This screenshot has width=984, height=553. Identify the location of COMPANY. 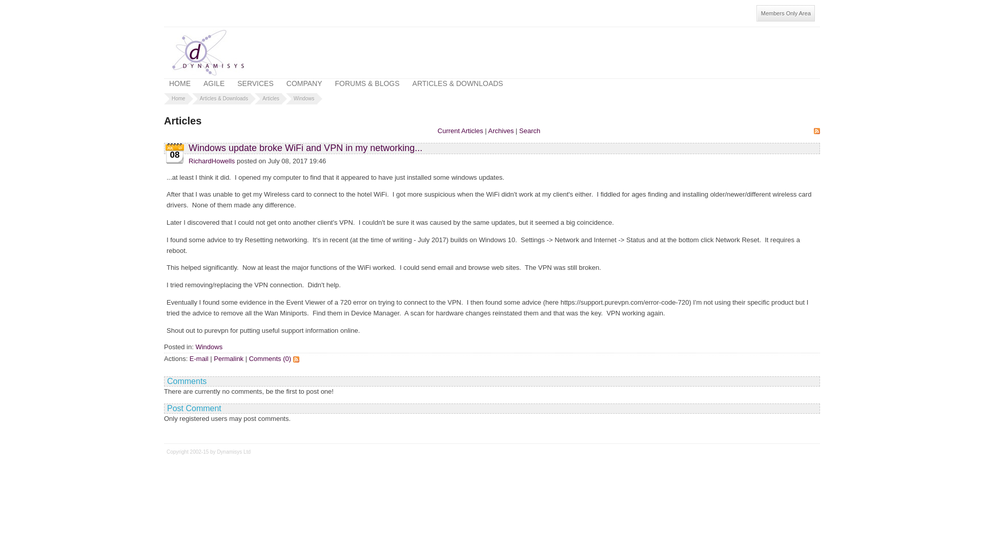
(304, 83).